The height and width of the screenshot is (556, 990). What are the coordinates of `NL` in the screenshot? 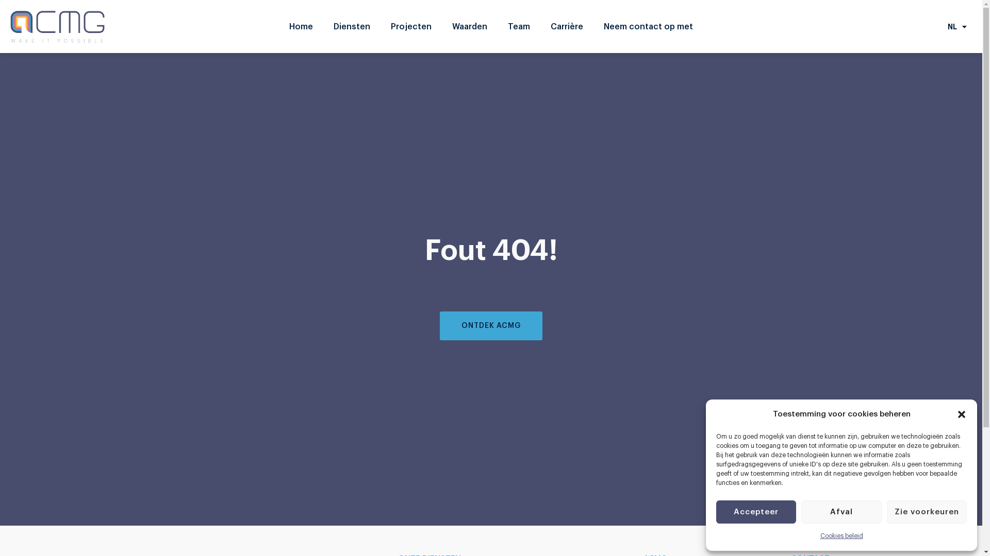 It's located at (957, 27).